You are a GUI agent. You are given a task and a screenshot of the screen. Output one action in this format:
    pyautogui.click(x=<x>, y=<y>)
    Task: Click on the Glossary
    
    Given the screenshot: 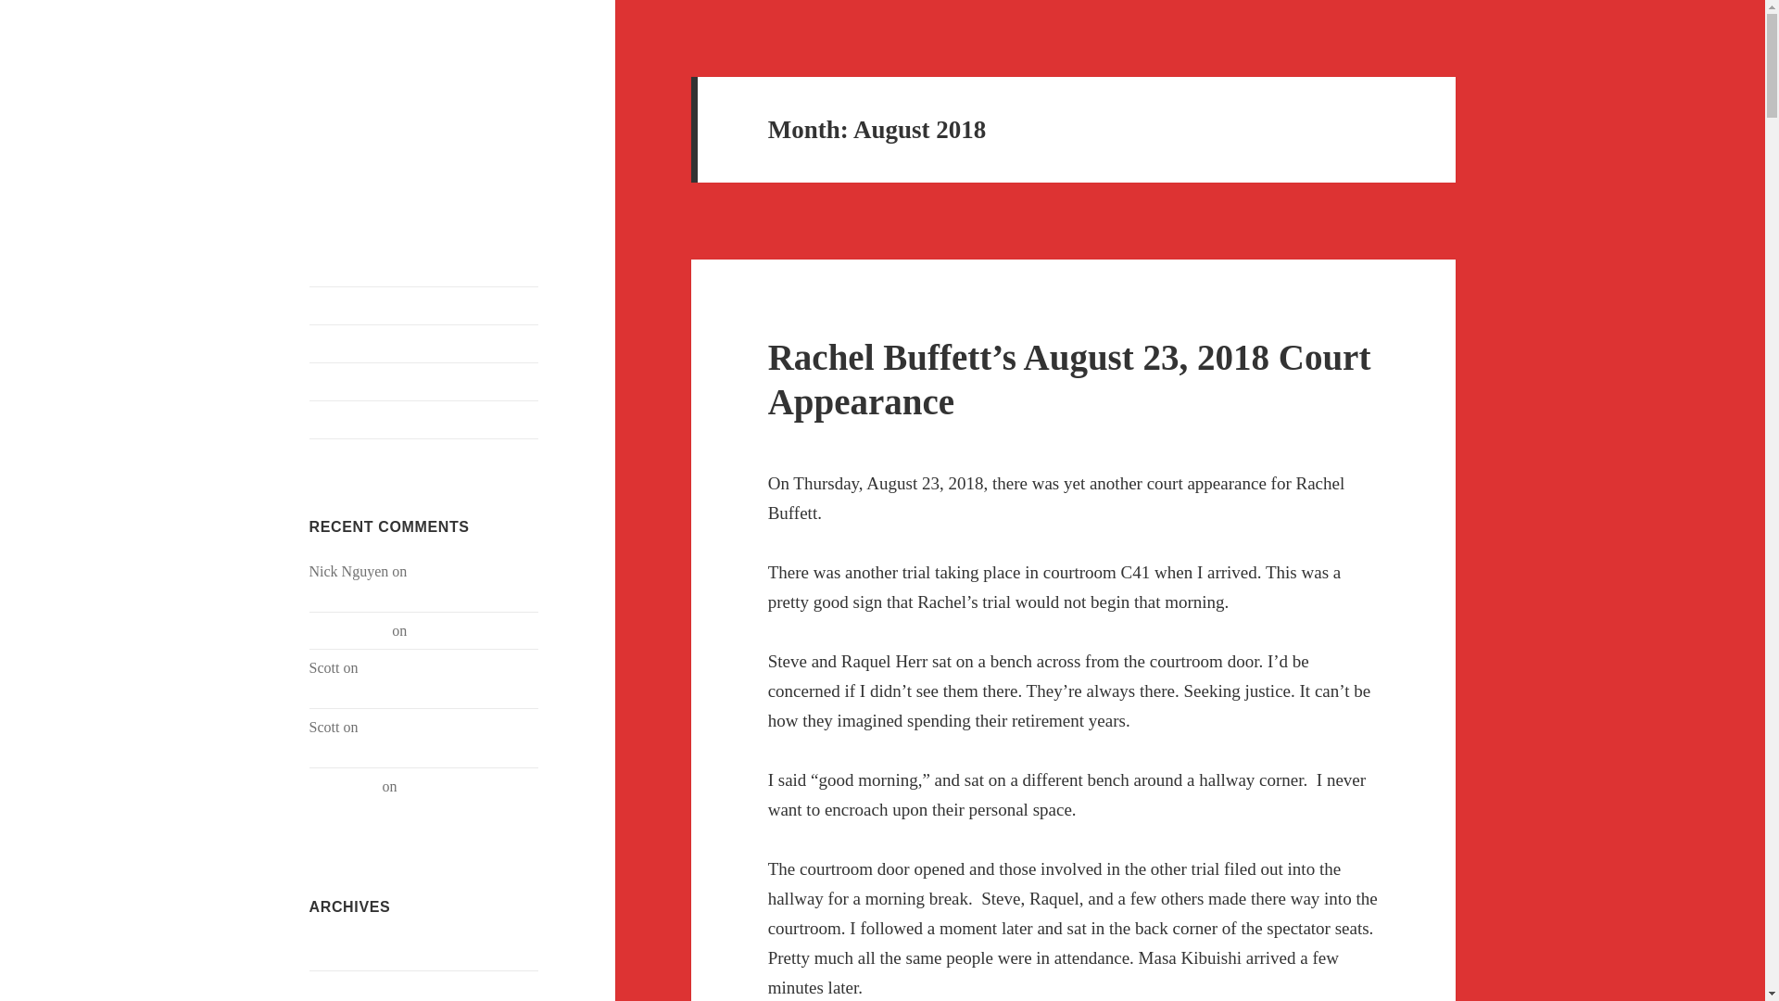 What is the action you would take?
    pyautogui.click(x=424, y=420)
    